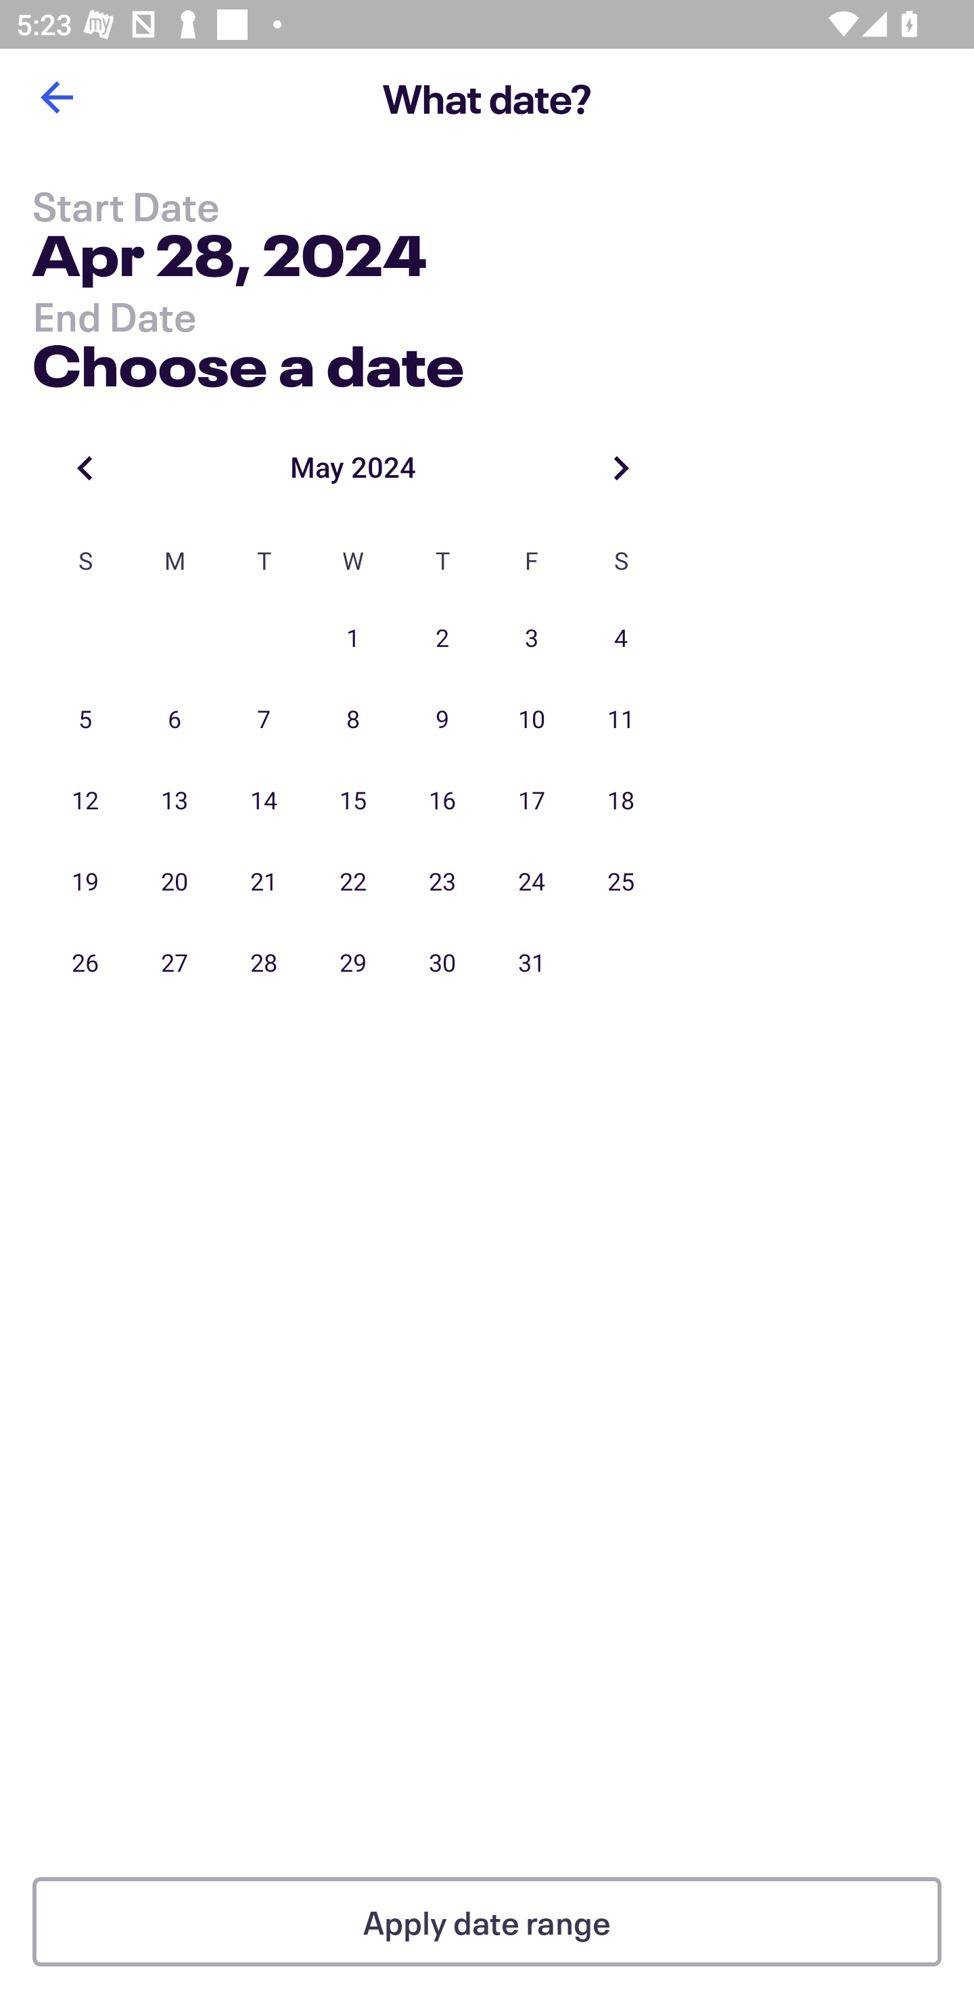 Image resolution: width=974 pixels, height=2003 pixels. I want to click on 17 17 May 2024, so click(532, 801).